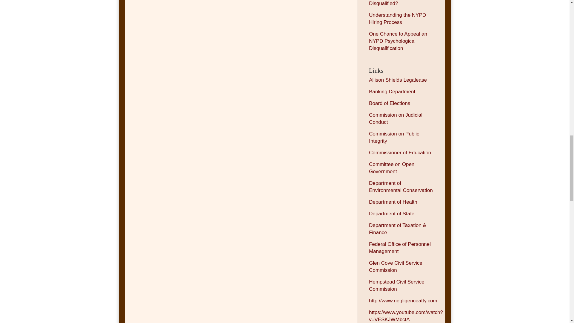 The height and width of the screenshot is (323, 574). Describe the element at coordinates (399, 3) in the screenshot. I see `Why Was I Psychologically Disqualified?` at that location.